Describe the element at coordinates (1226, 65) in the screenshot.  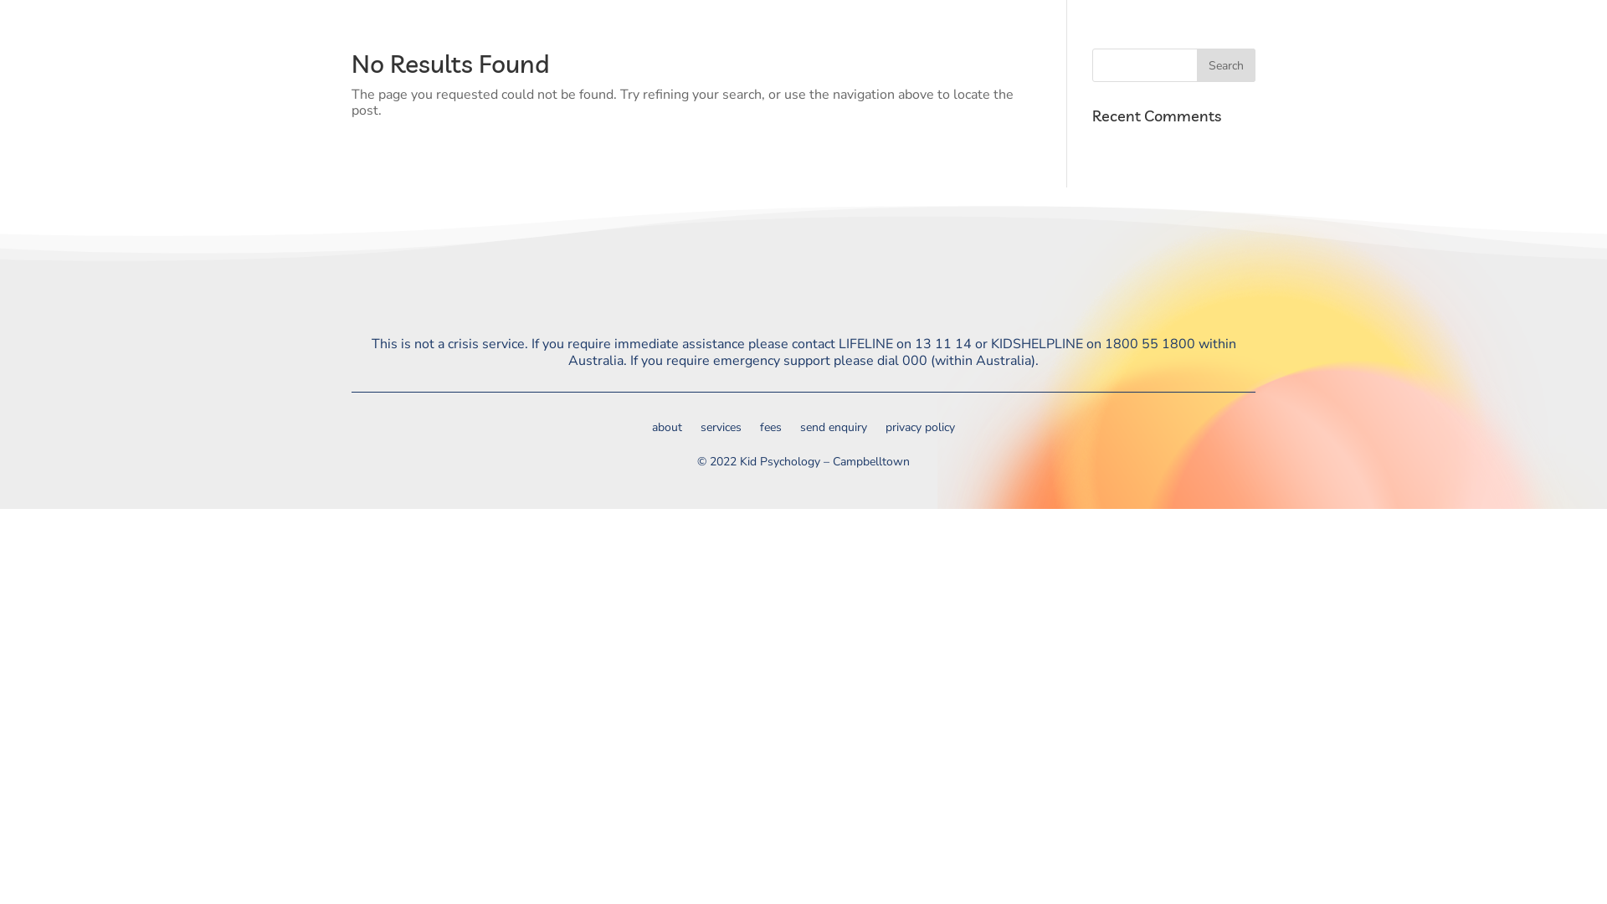
I see `Search` at that location.